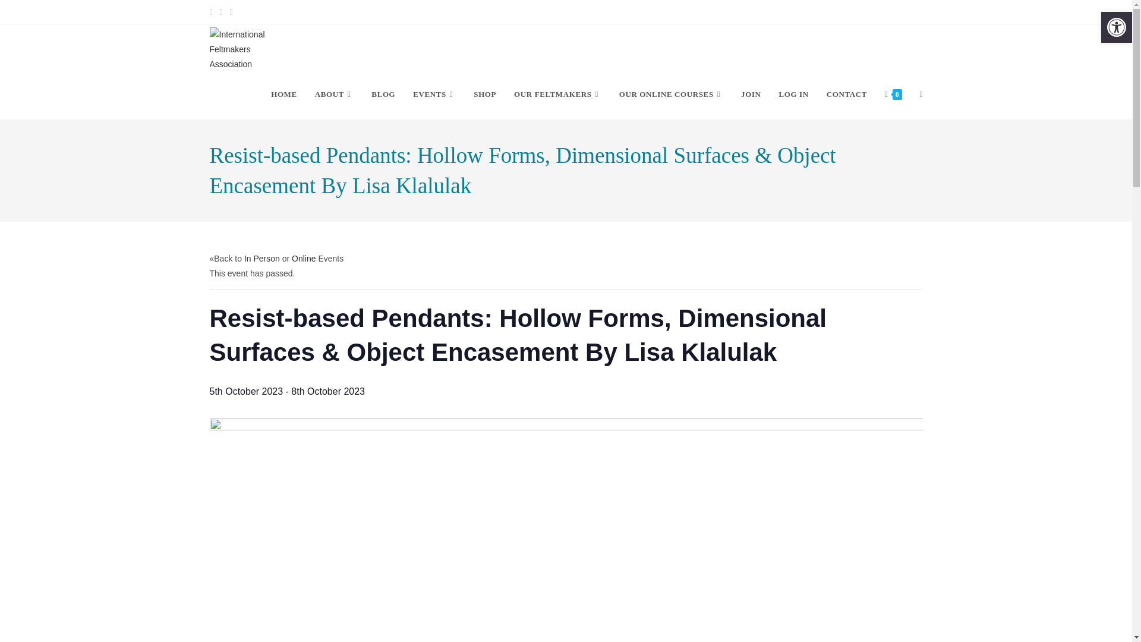 This screenshot has height=642, width=1141. I want to click on EVENTS, so click(434, 94).